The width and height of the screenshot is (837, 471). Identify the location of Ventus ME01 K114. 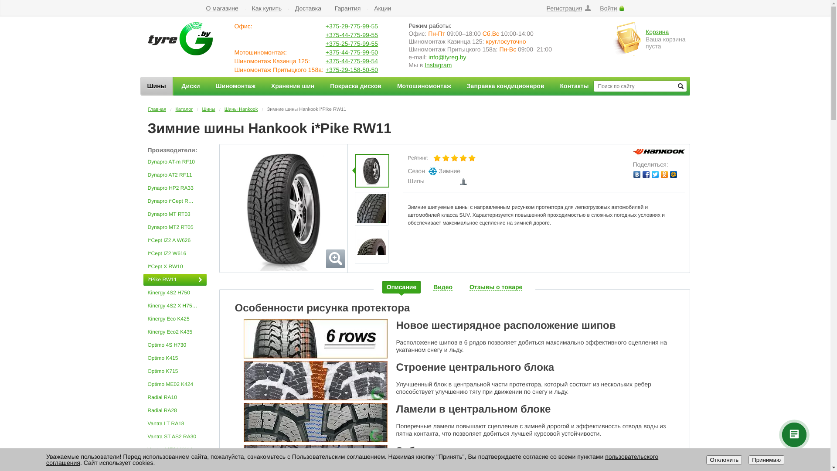
(174, 450).